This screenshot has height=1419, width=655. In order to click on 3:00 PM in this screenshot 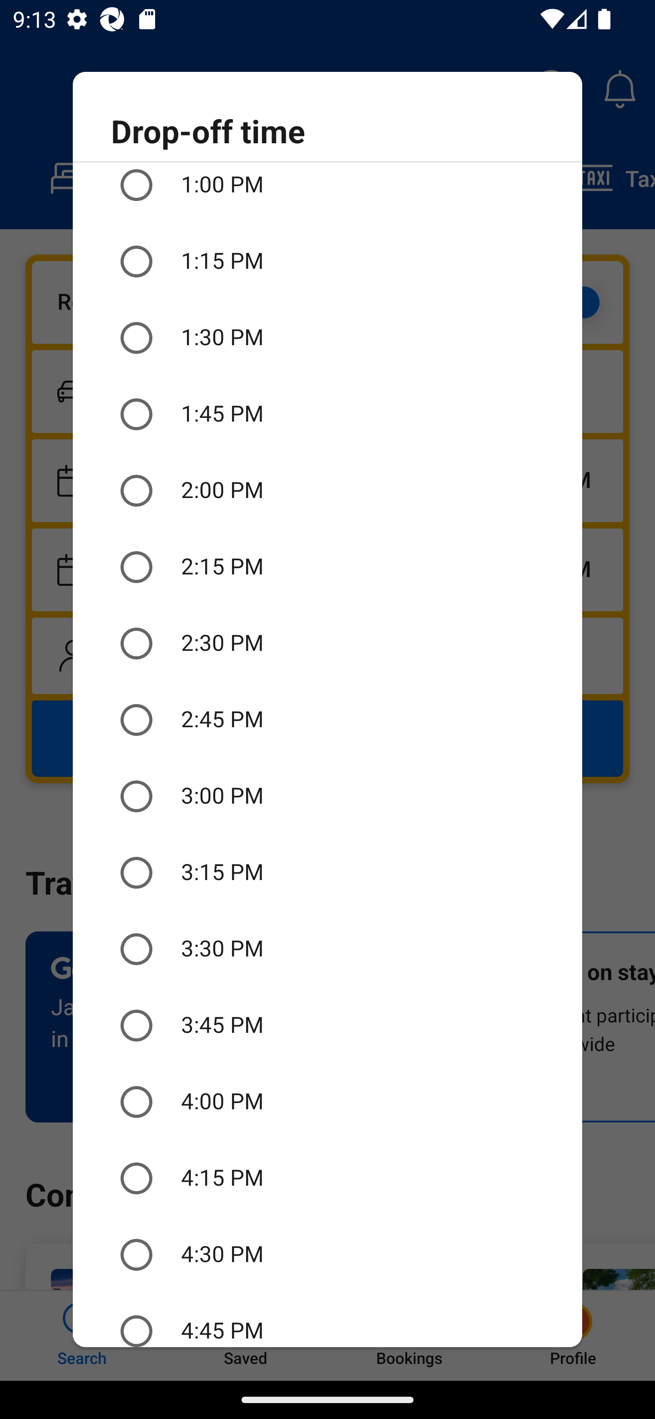, I will do `click(327, 796)`.